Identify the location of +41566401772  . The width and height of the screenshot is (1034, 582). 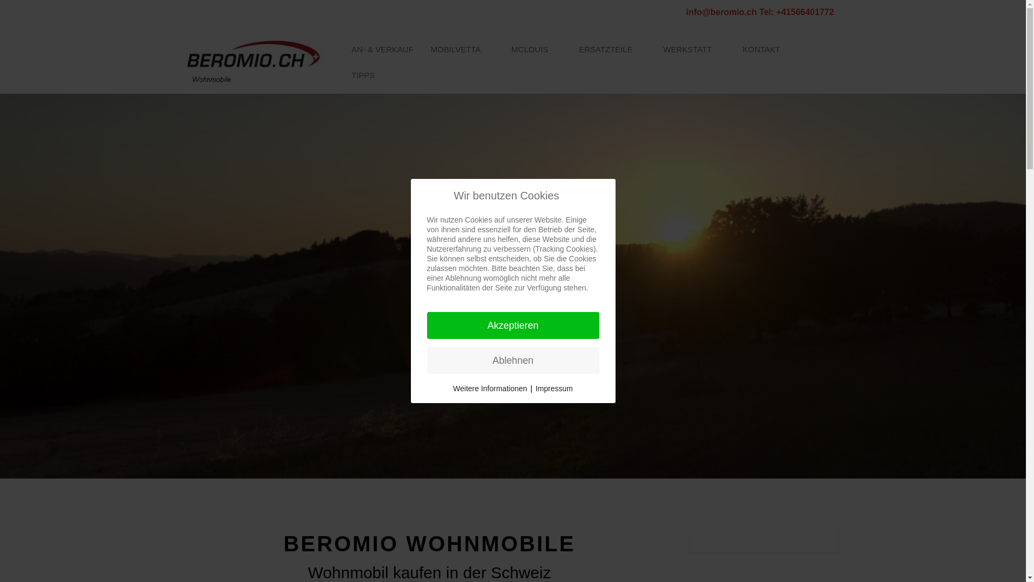
(807, 12).